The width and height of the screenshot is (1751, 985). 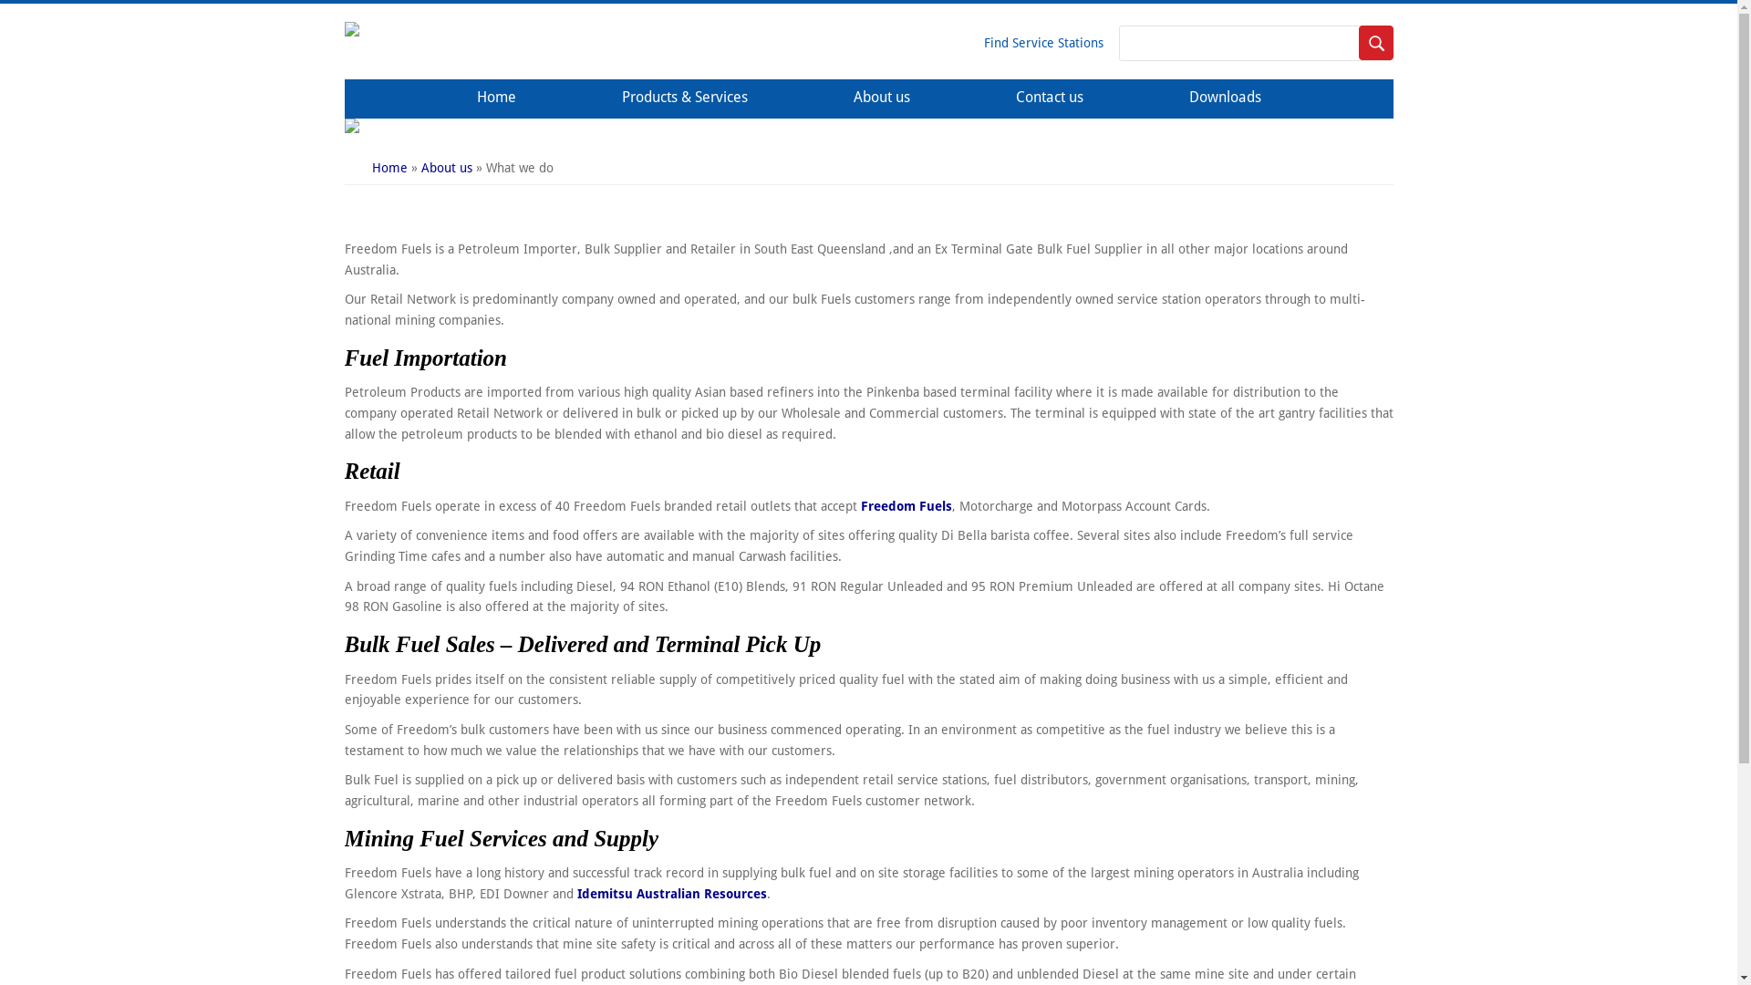 I want to click on Contact us, so click(x=1050, y=98).